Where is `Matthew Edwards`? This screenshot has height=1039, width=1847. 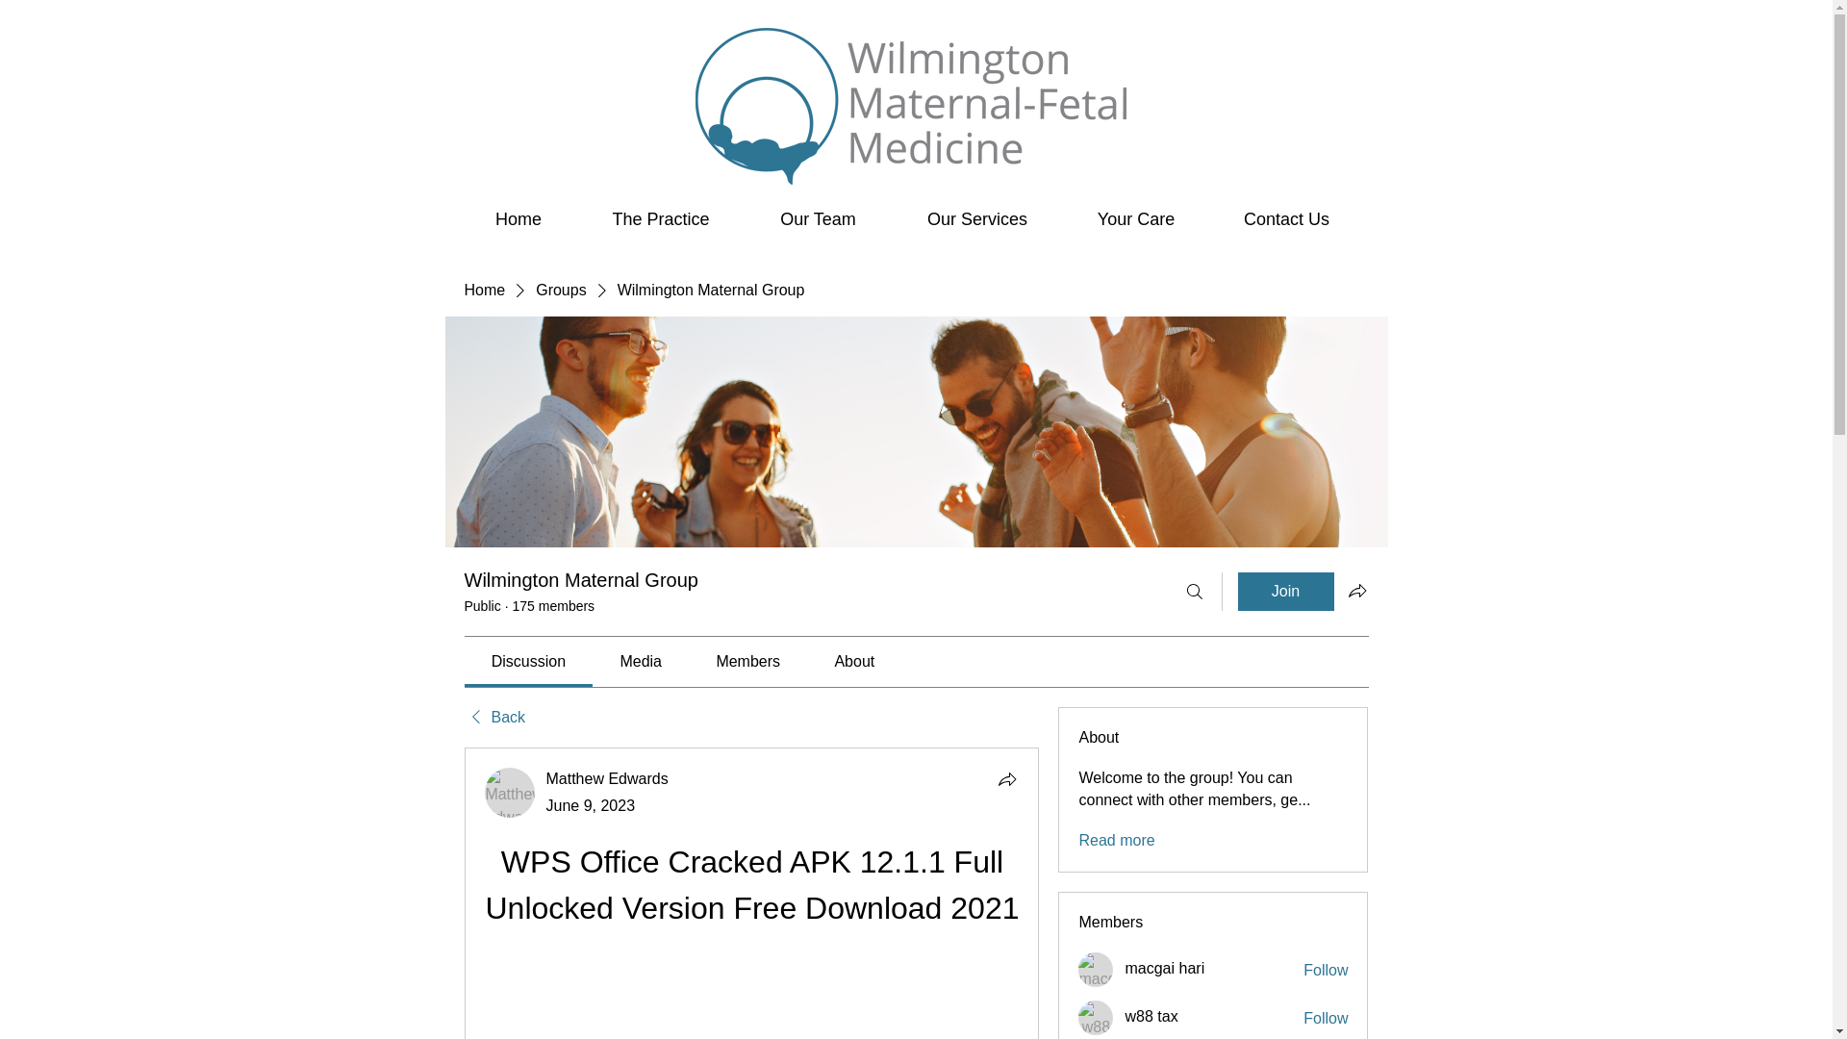 Matthew Edwards is located at coordinates (608, 778).